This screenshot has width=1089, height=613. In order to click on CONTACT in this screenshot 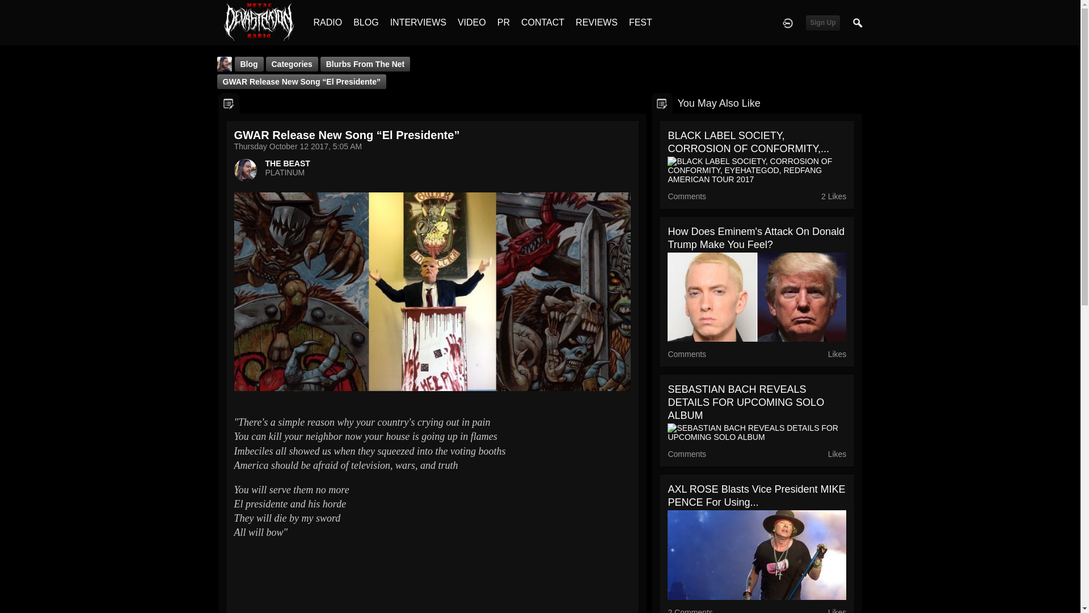, I will do `click(542, 23)`.